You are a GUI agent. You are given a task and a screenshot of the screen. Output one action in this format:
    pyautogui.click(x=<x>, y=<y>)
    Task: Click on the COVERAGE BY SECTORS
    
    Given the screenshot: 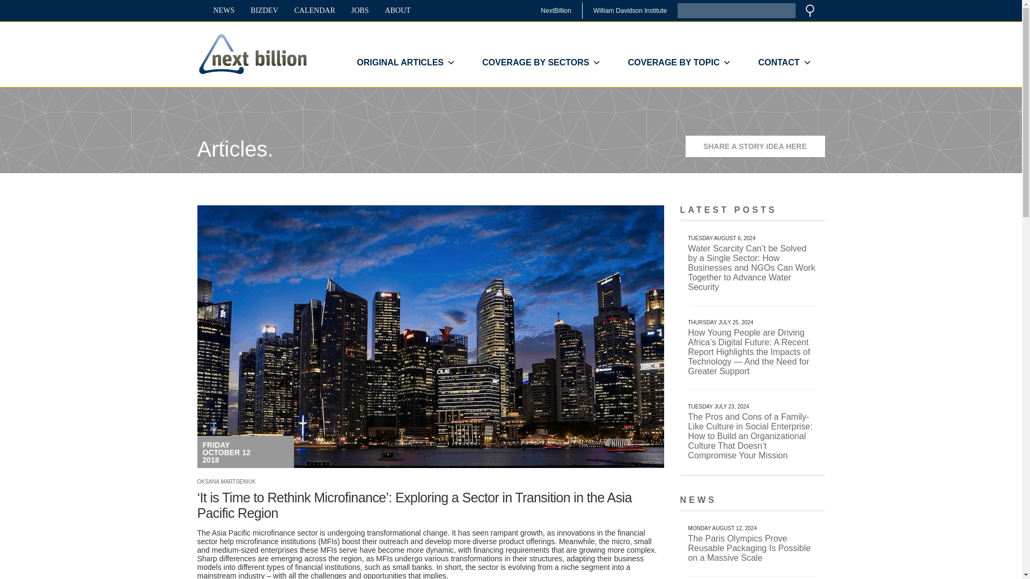 What is the action you would take?
    pyautogui.click(x=541, y=63)
    